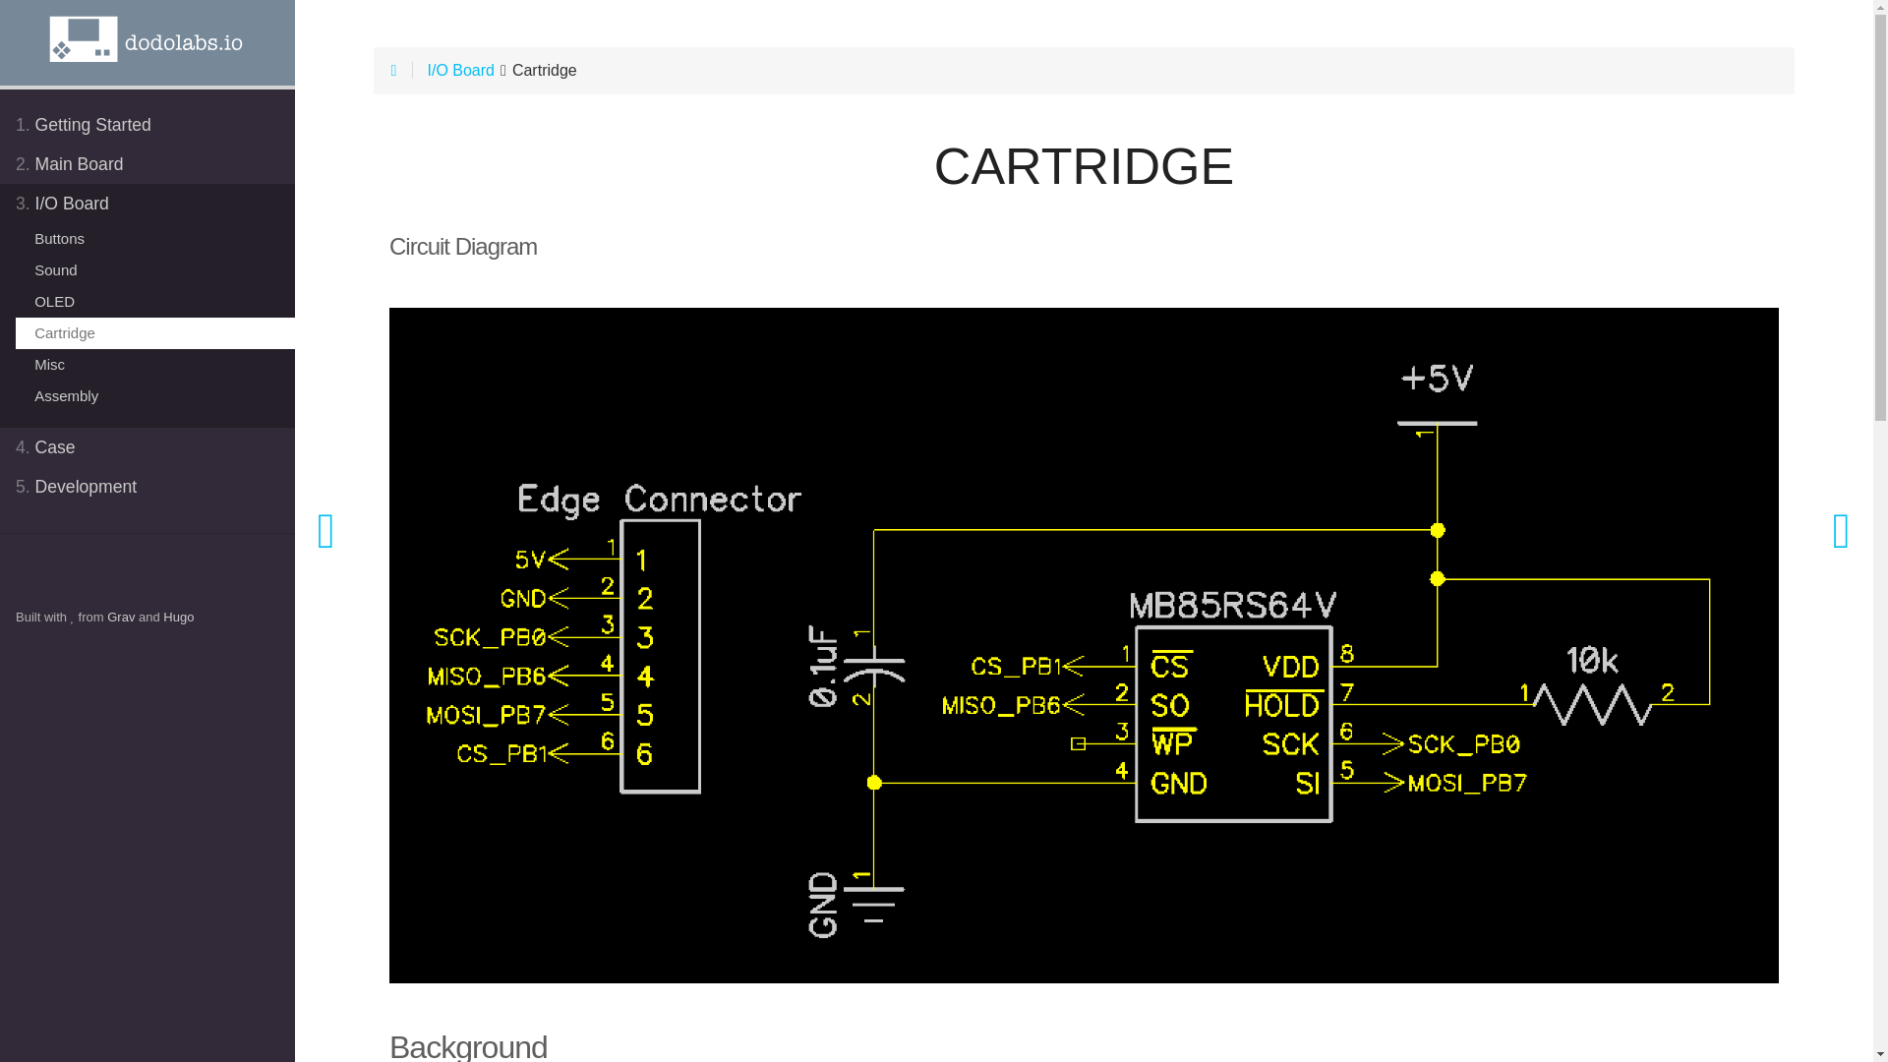  What do you see at coordinates (155, 301) in the screenshot?
I see `OLED` at bounding box center [155, 301].